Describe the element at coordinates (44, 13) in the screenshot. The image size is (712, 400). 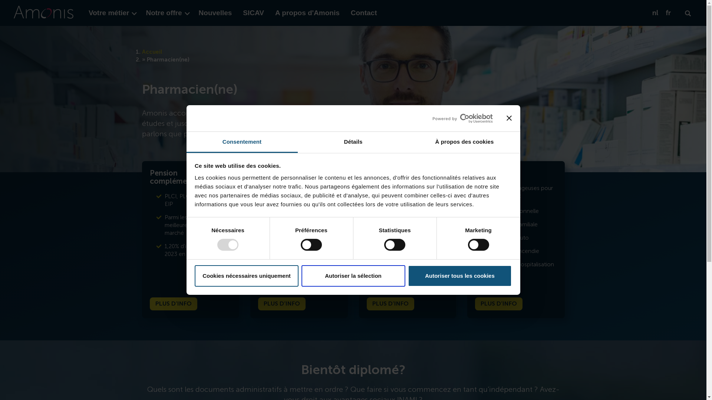
I see `Accueil` at that location.